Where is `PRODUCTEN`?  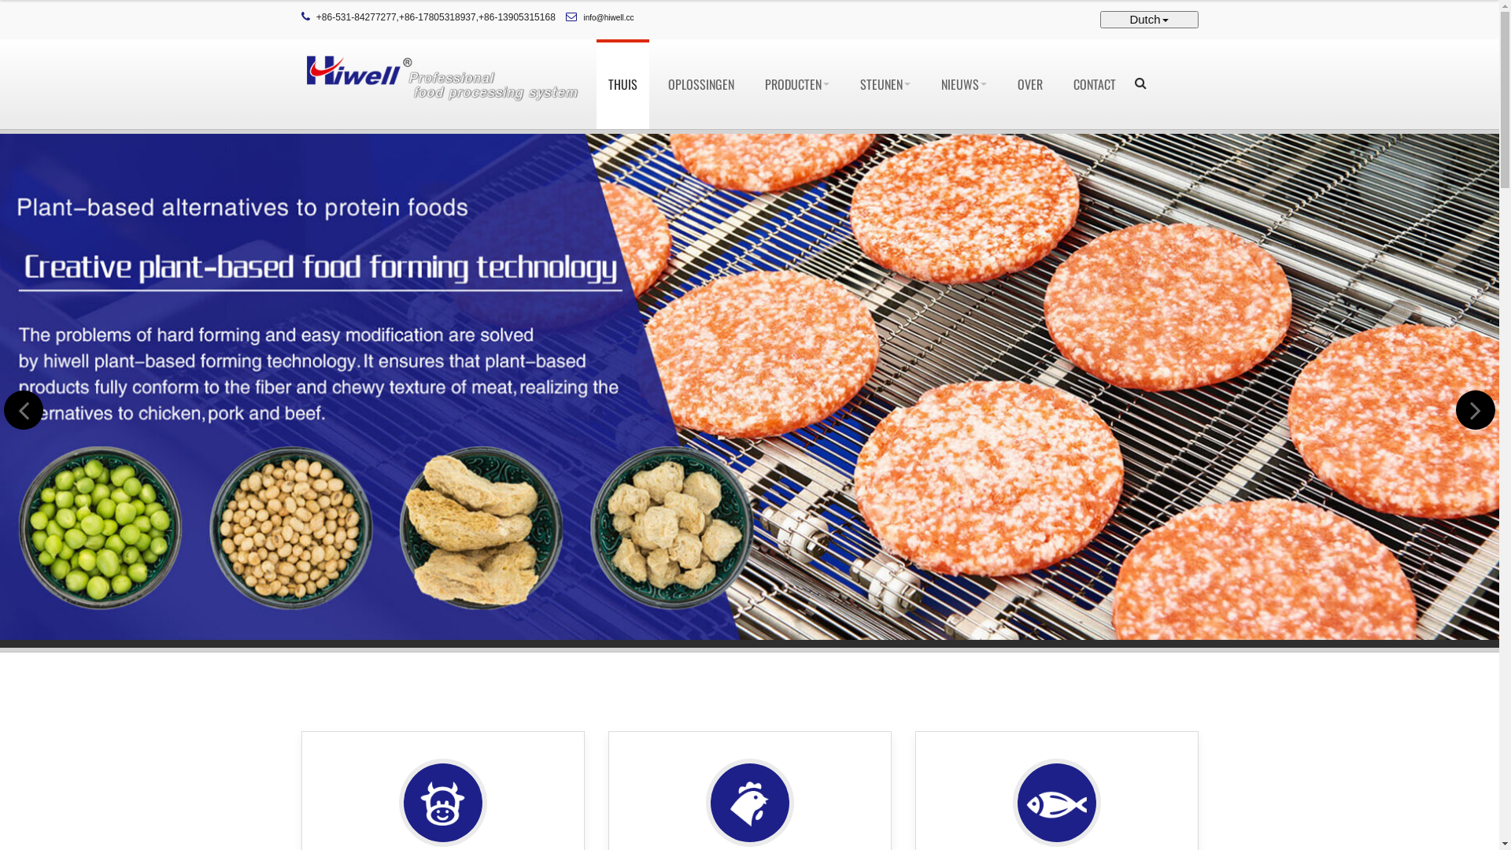 PRODUCTEN is located at coordinates (796, 84).